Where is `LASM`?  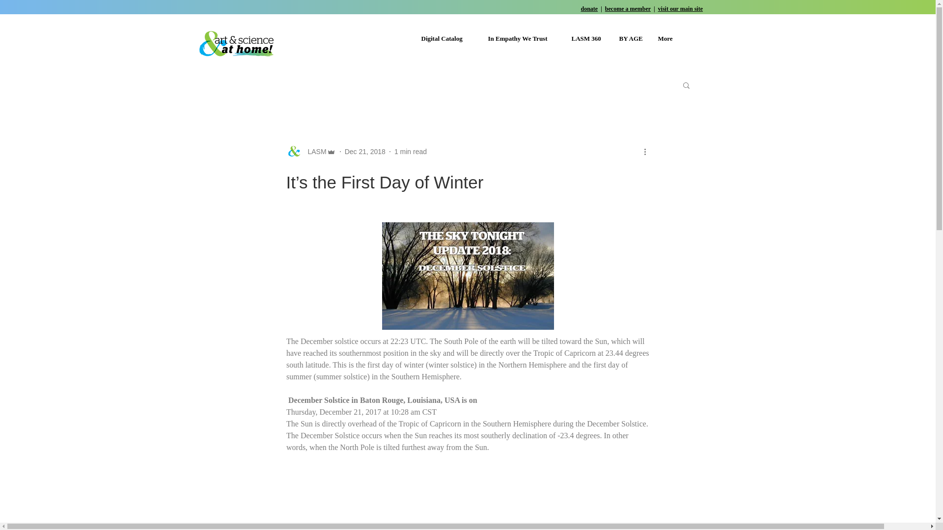 LASM is located at coordinates (310, 151).